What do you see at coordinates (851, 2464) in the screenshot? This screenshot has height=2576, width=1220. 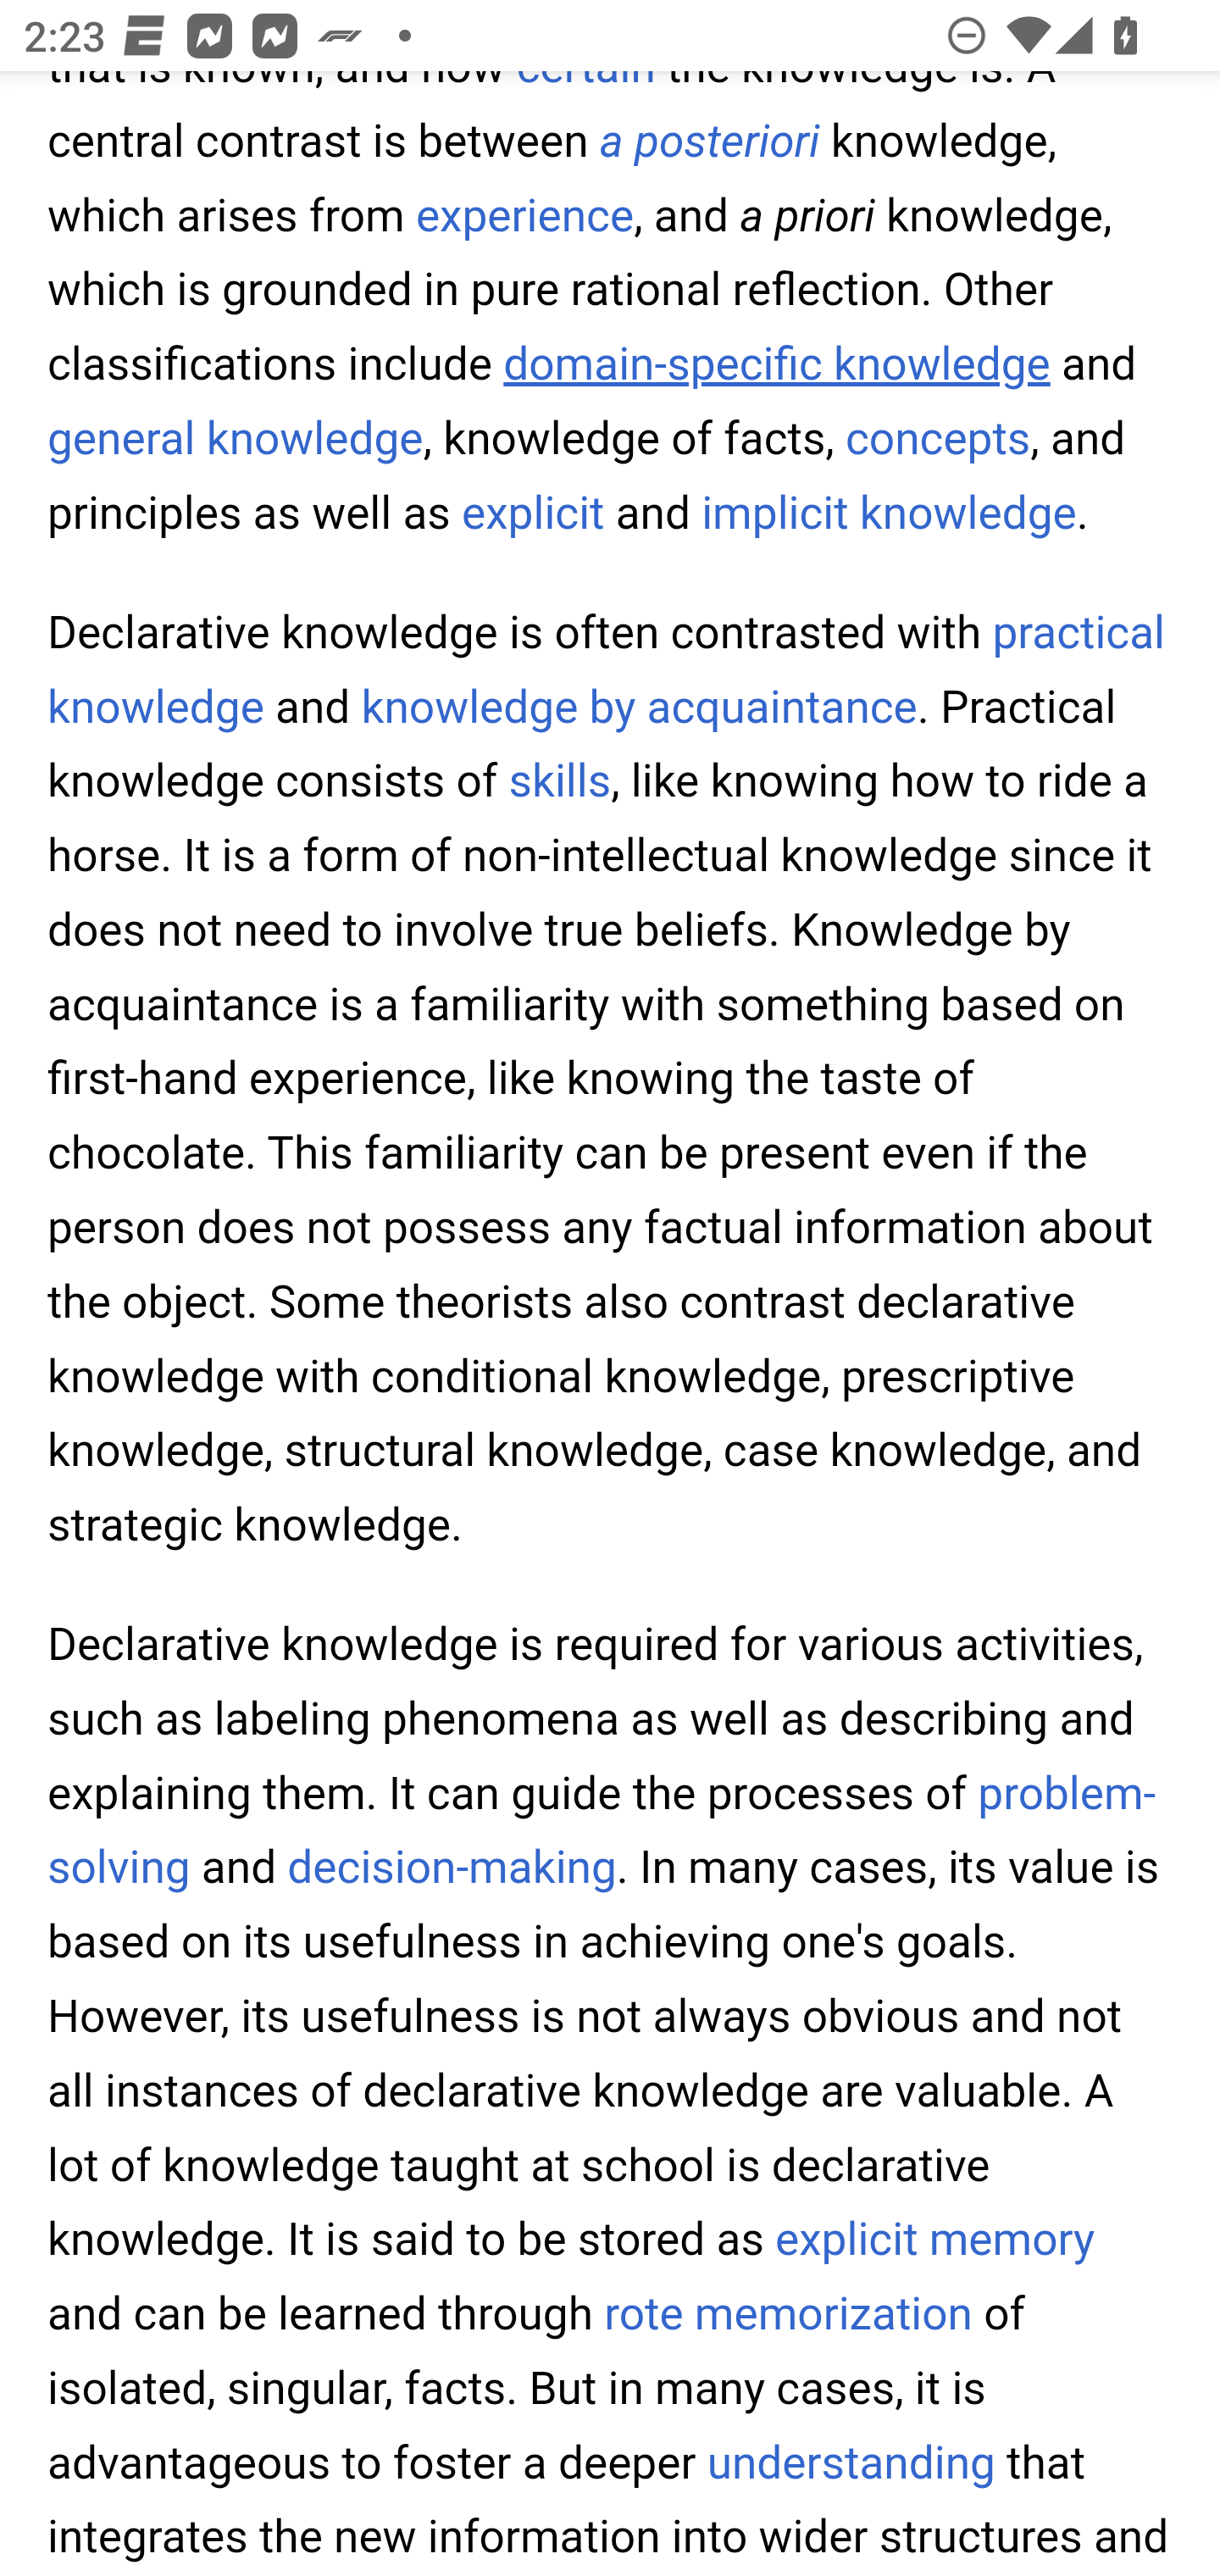 I see `understanding` at bounding box center [851, 2464].